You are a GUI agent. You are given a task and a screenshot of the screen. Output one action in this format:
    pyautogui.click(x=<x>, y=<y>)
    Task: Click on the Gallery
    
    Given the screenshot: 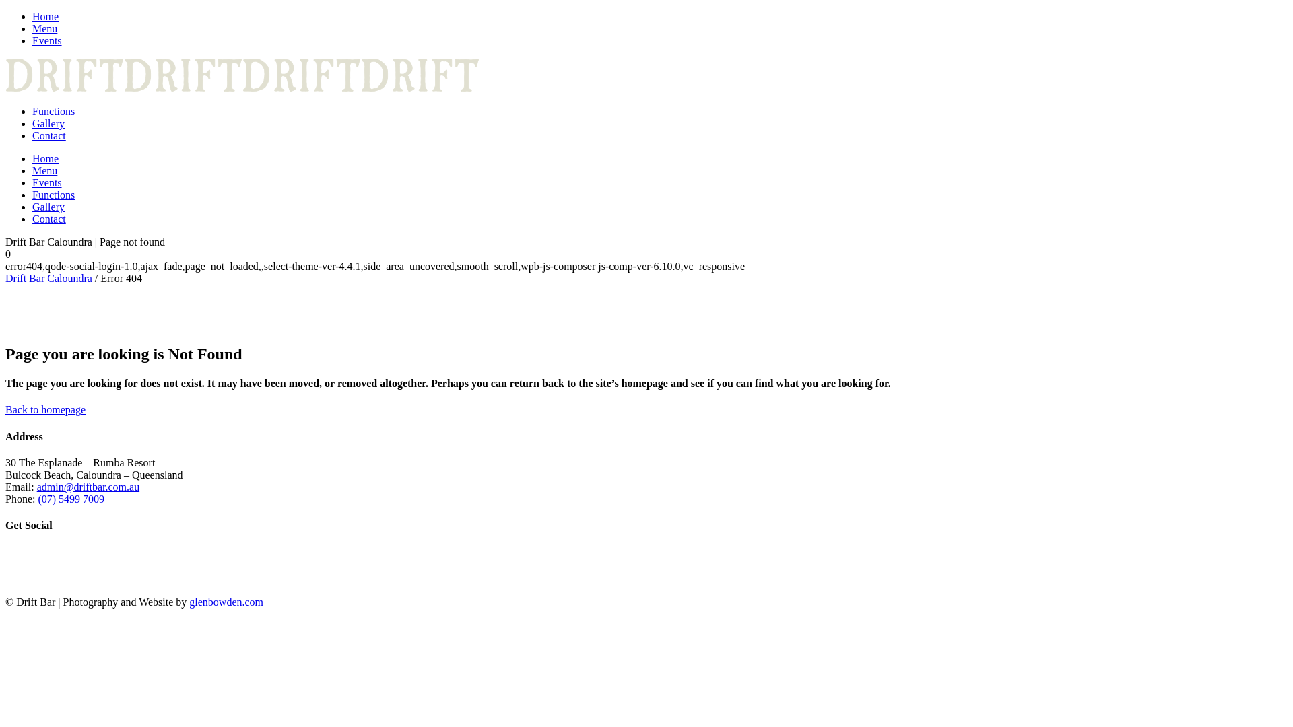 What is the action you would take?
    pyautogui.click(x=48, y=124)
    